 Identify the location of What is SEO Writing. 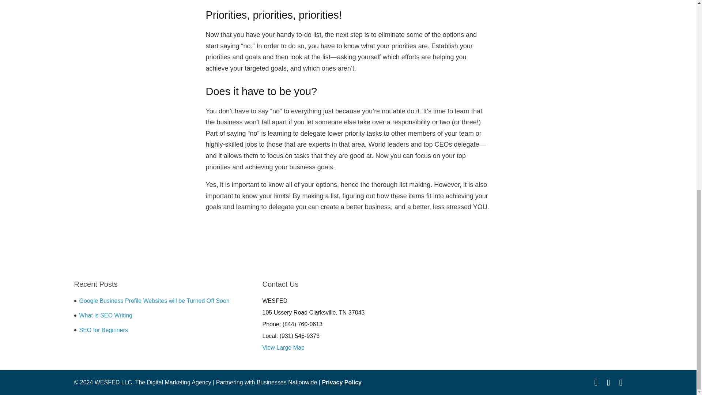
(105, 315).